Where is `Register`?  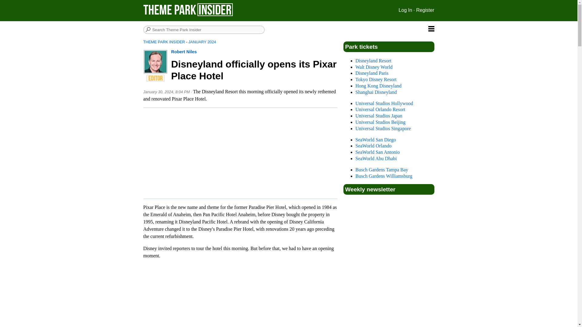
Register is located at coordinates (425, 10).